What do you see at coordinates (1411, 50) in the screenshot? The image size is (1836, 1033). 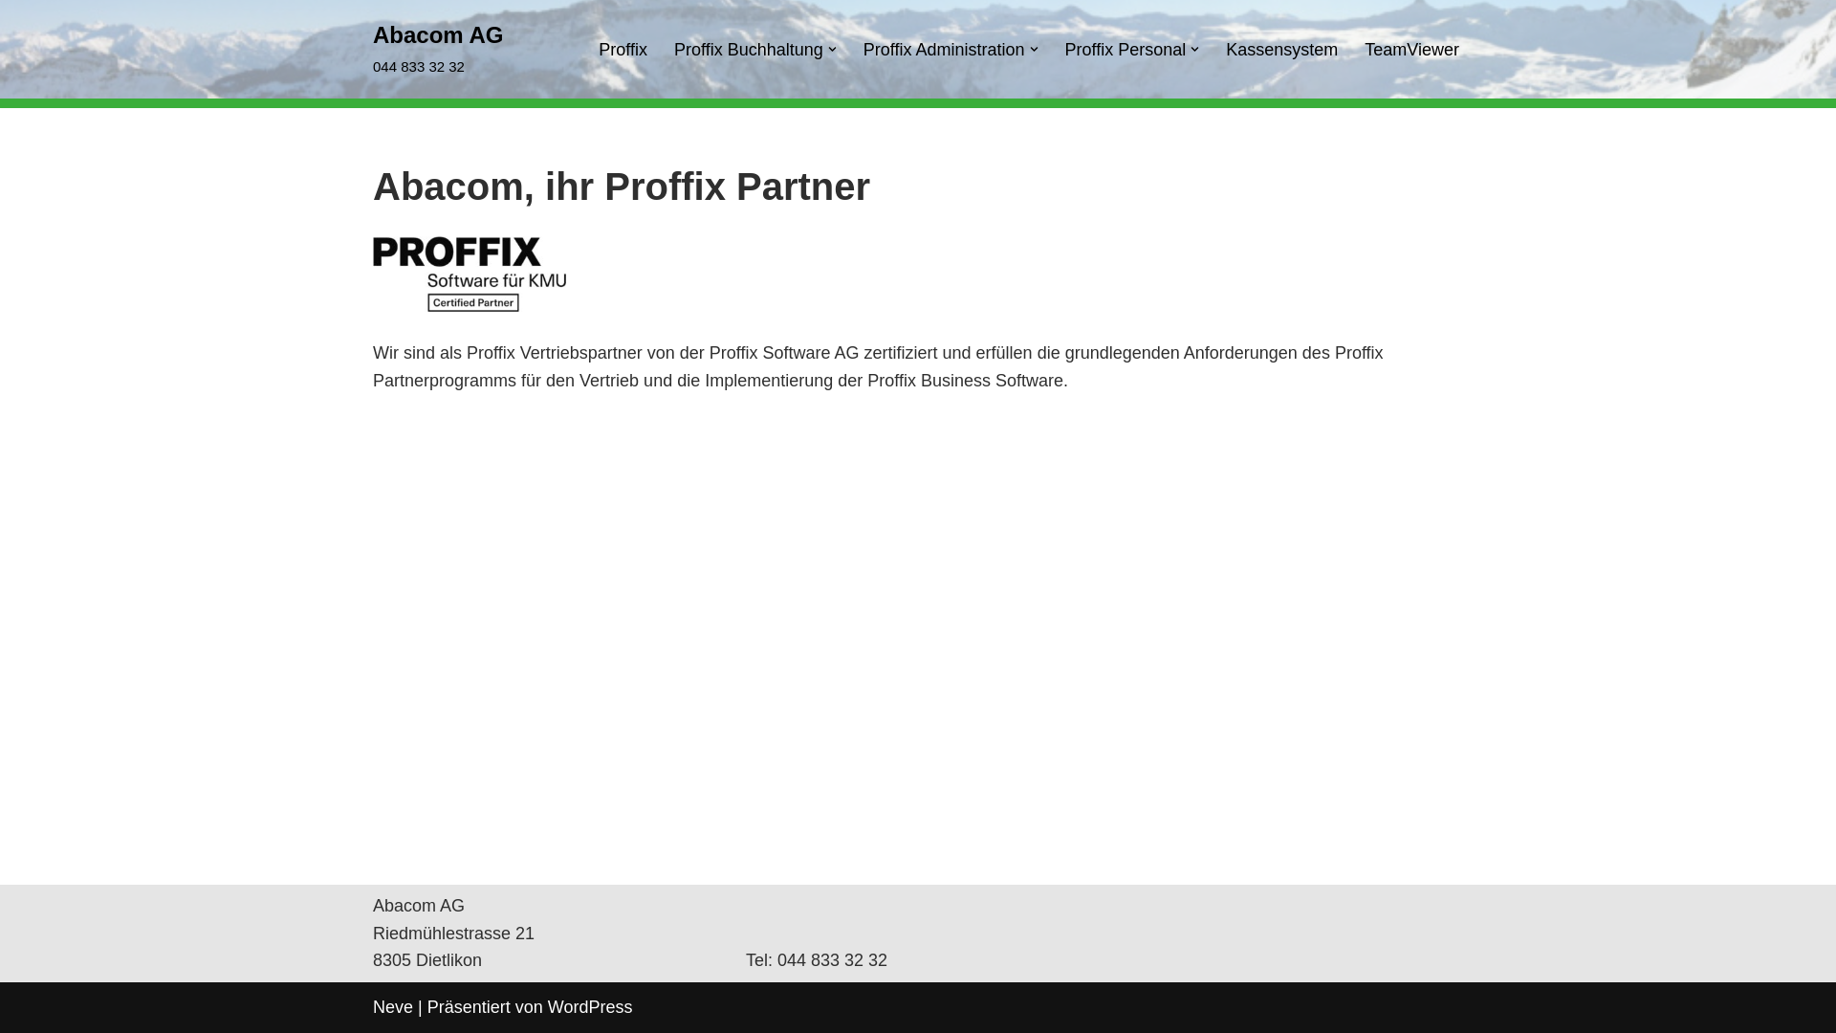 I see `TeamViewer` at bounding box center [1411, 50].